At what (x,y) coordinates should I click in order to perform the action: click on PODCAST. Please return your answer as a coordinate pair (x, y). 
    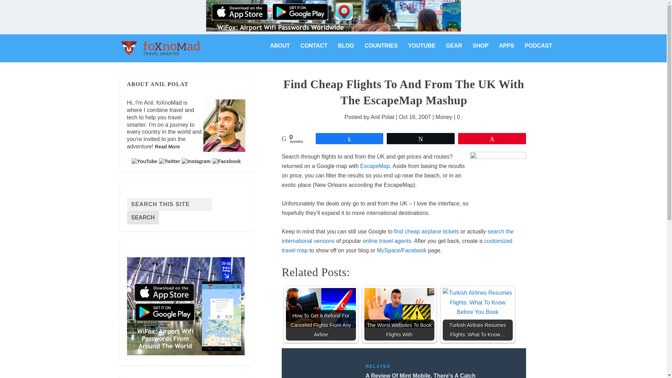
    Looking at the image, I should click on (538, 51).